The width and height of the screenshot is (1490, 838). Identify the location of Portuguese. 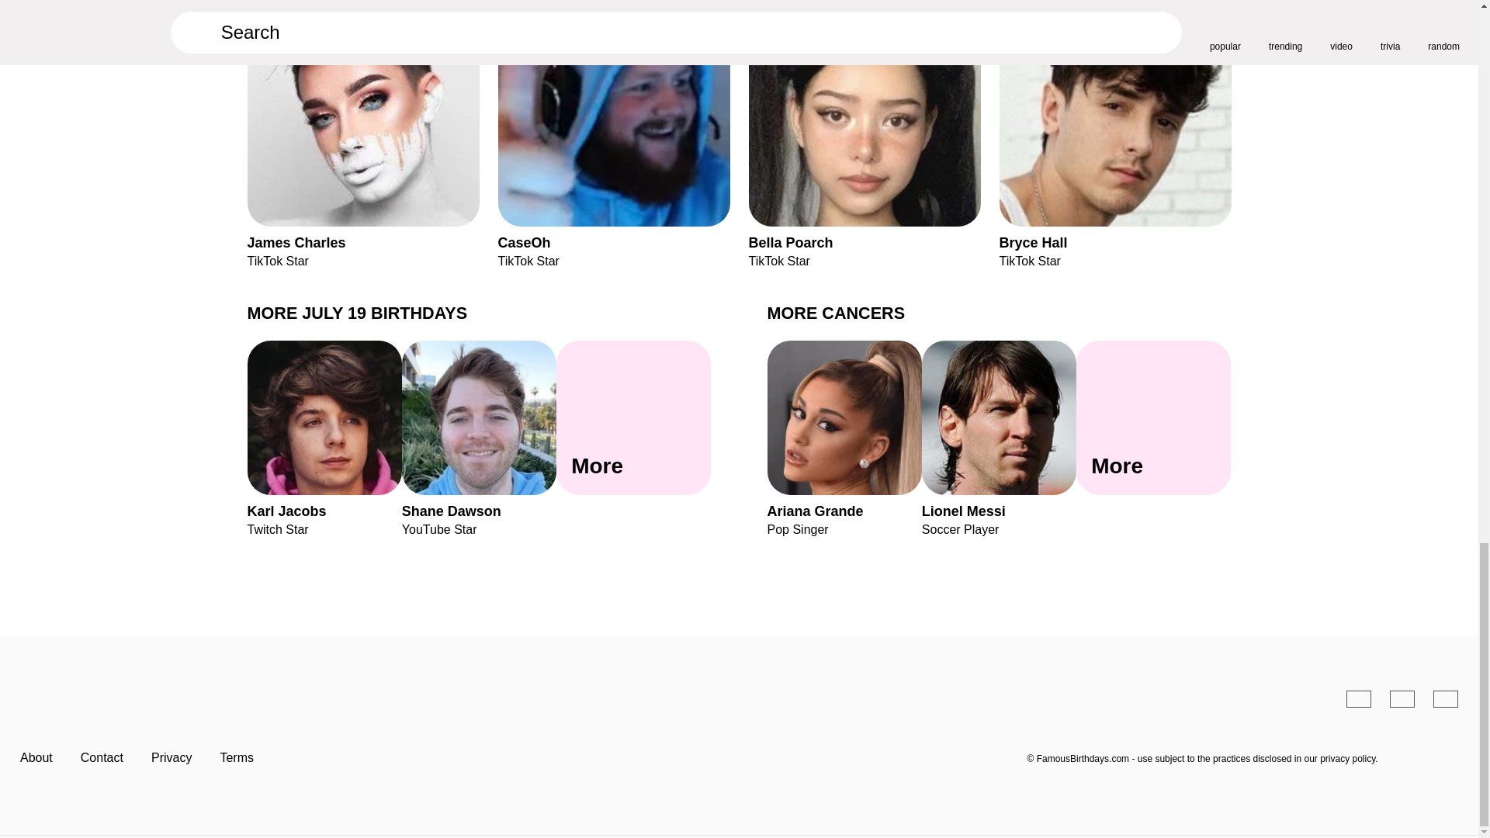
(1402, 698).